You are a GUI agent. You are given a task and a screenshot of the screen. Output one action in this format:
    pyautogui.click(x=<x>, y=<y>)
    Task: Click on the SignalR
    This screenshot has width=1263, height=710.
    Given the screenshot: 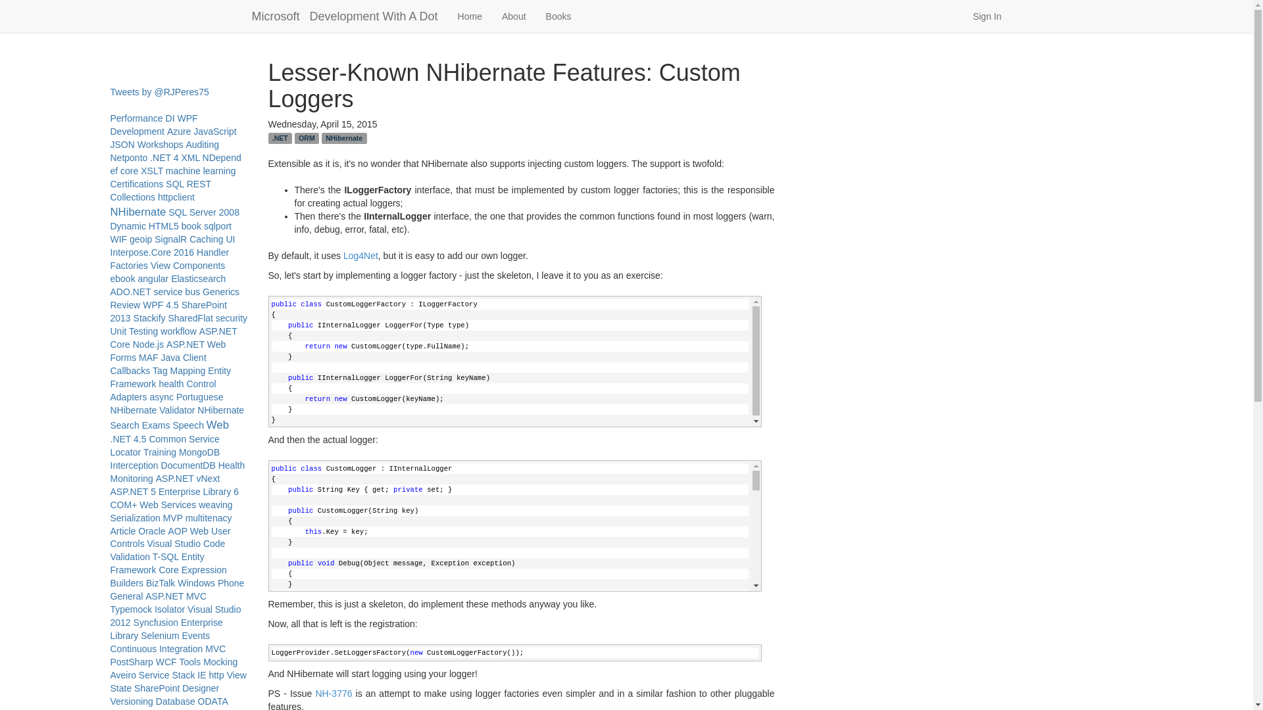 What is the action you would take?
    pyautogui.click(x=170, y=239)
    